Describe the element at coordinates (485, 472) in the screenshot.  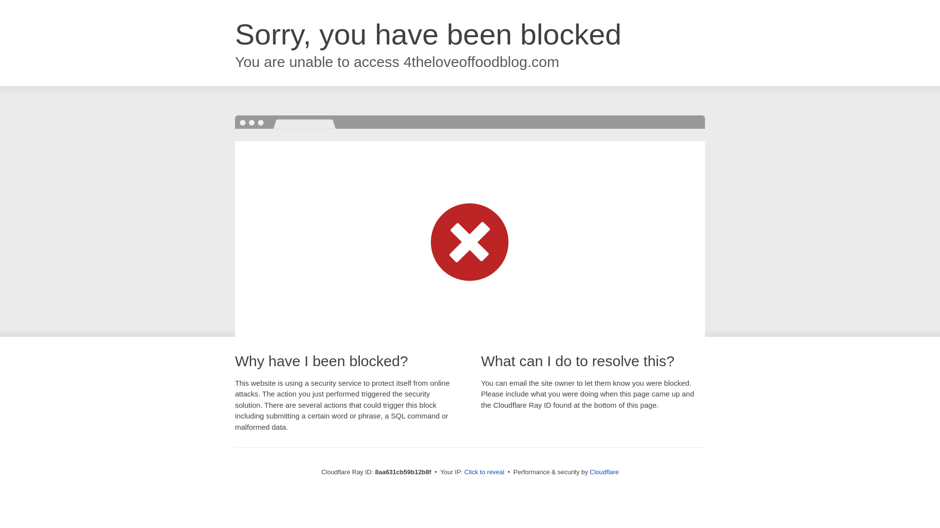
I see `Click to reveal` at that location.